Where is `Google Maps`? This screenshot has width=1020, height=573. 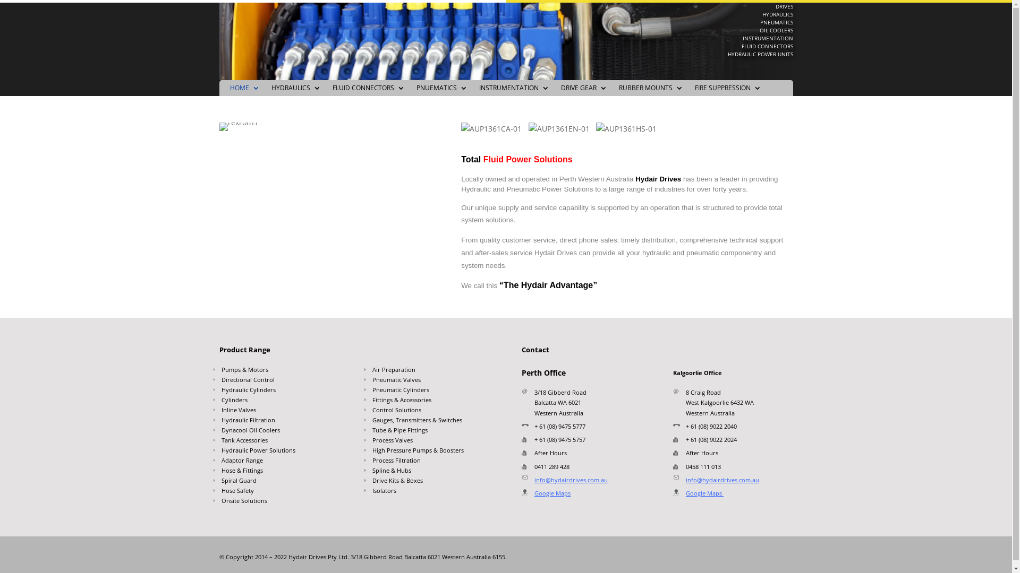
Google Maps is located at coordinates (704, 493).